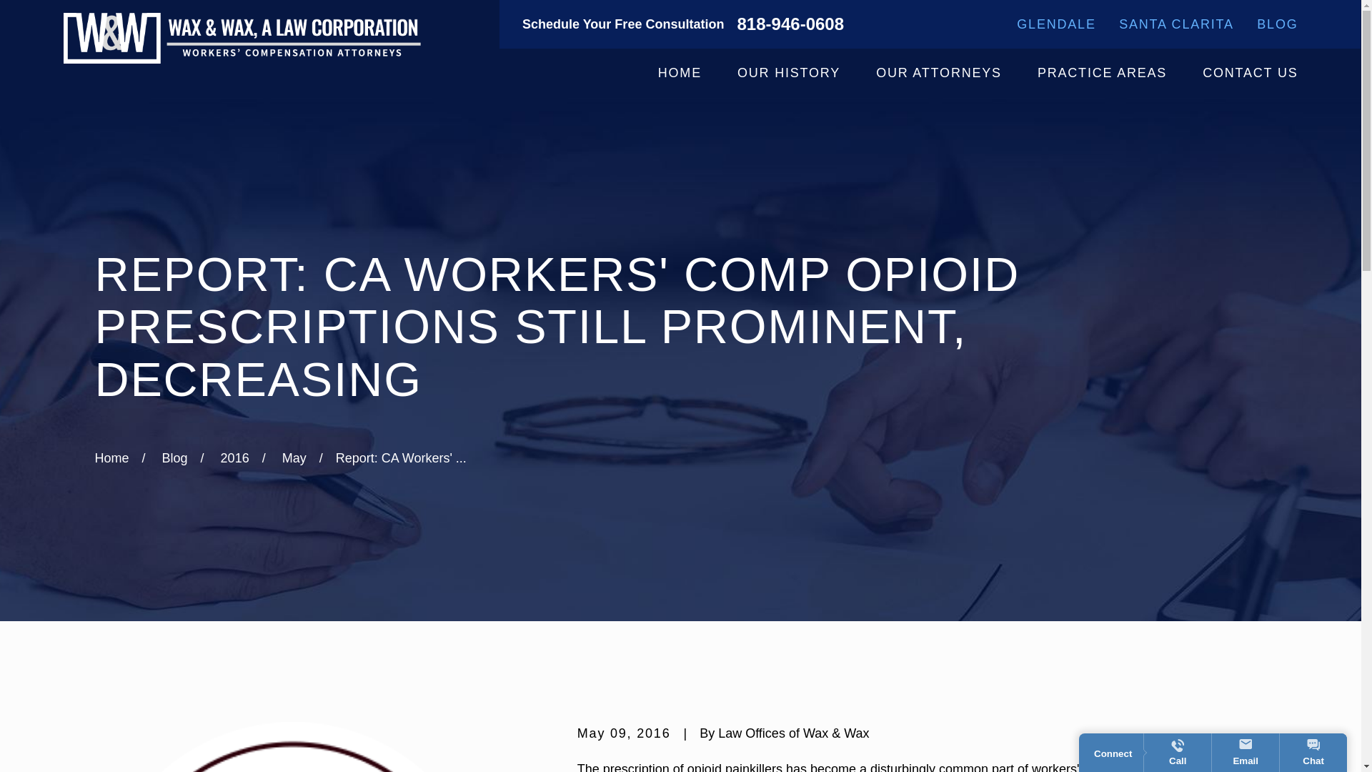 The width and height of the screenshot is (1372, 772). Describe the element at coordinates (939, 73) in the screenshot. I see `OUR ATTORNEYS` at that location.